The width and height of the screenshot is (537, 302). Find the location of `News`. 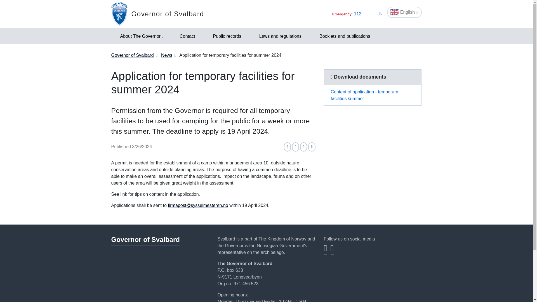

News is located at coordinates (167, 55).